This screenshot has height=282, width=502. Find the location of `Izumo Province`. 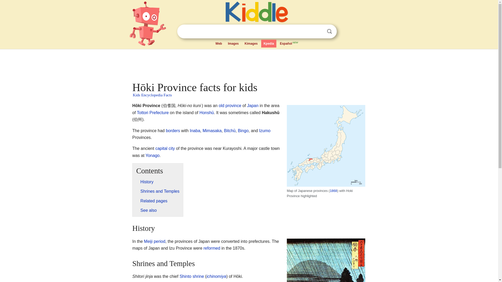

Izumo Province is located at coordinates (265, 131).